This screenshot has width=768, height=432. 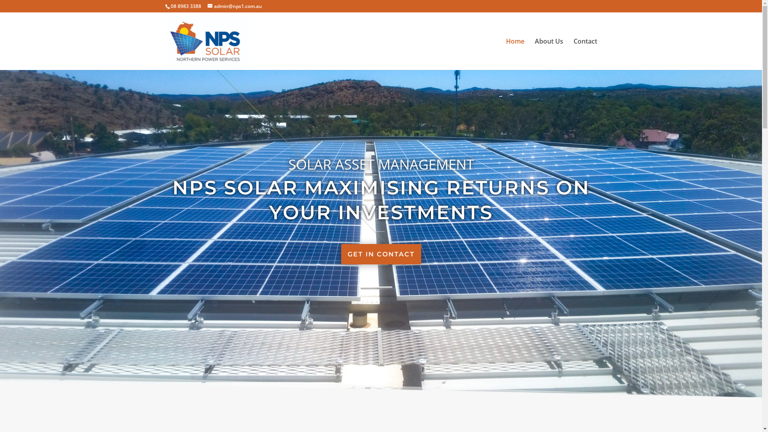 I want to click on About Us, so click(x=549, y=54).